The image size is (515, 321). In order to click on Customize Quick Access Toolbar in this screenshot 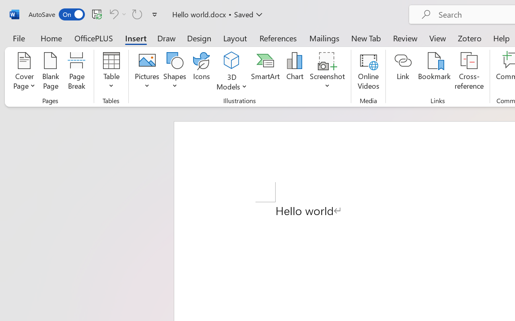, I will do `click(154, 14)`.